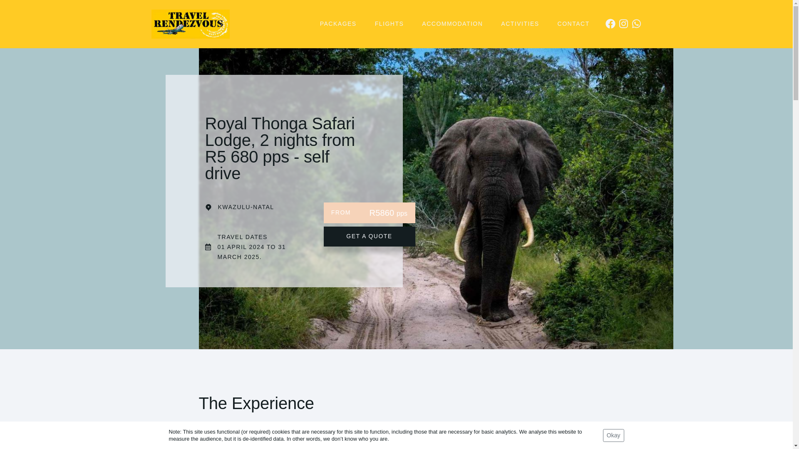 The width and height of the screenshot is (799, 449). Describe the element at coordinates (452, 24) in the screenshot. I see `ACCOMMODATION` at that location.